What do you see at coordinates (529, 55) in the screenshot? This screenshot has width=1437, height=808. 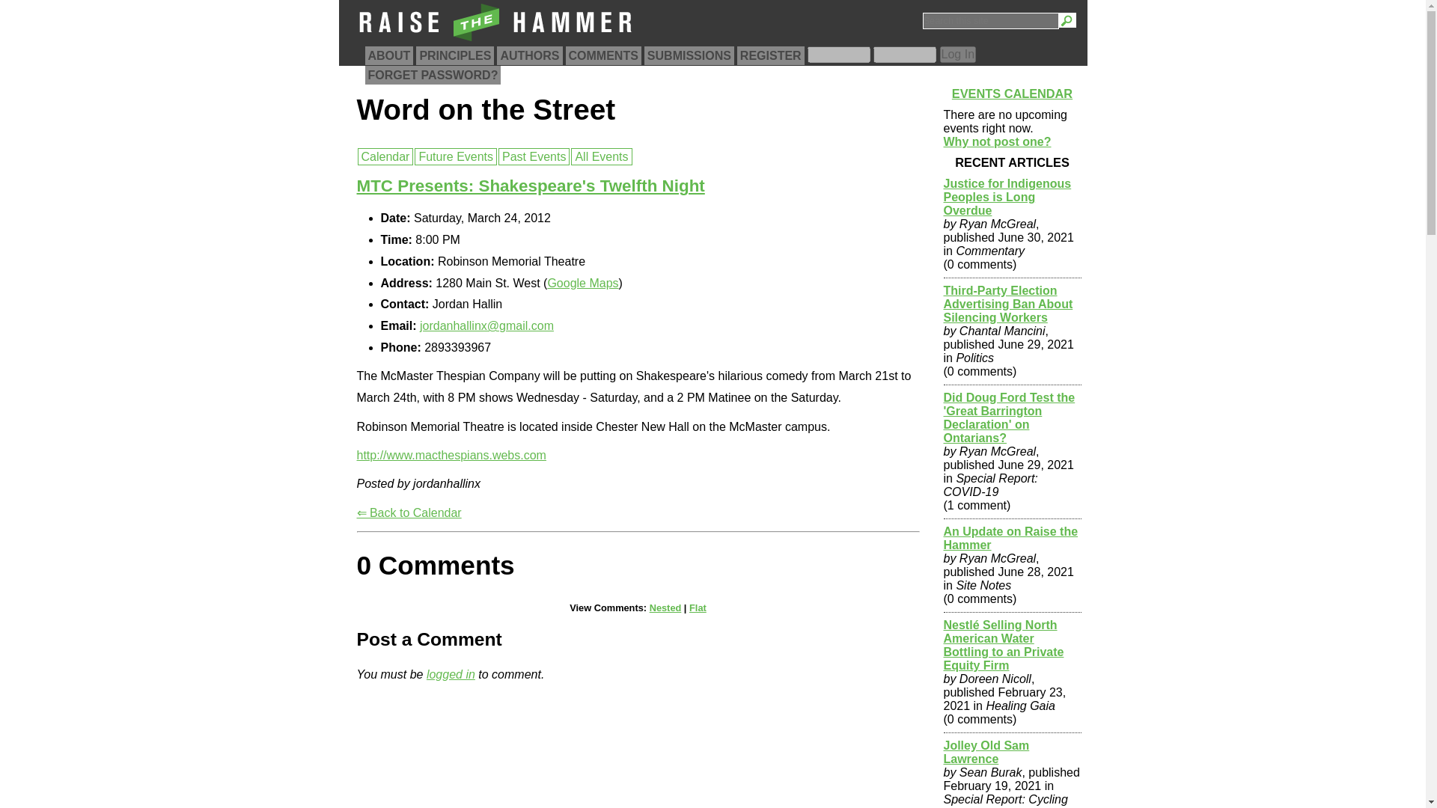 I see `AUTHORS` at bounding box center [529, 55].